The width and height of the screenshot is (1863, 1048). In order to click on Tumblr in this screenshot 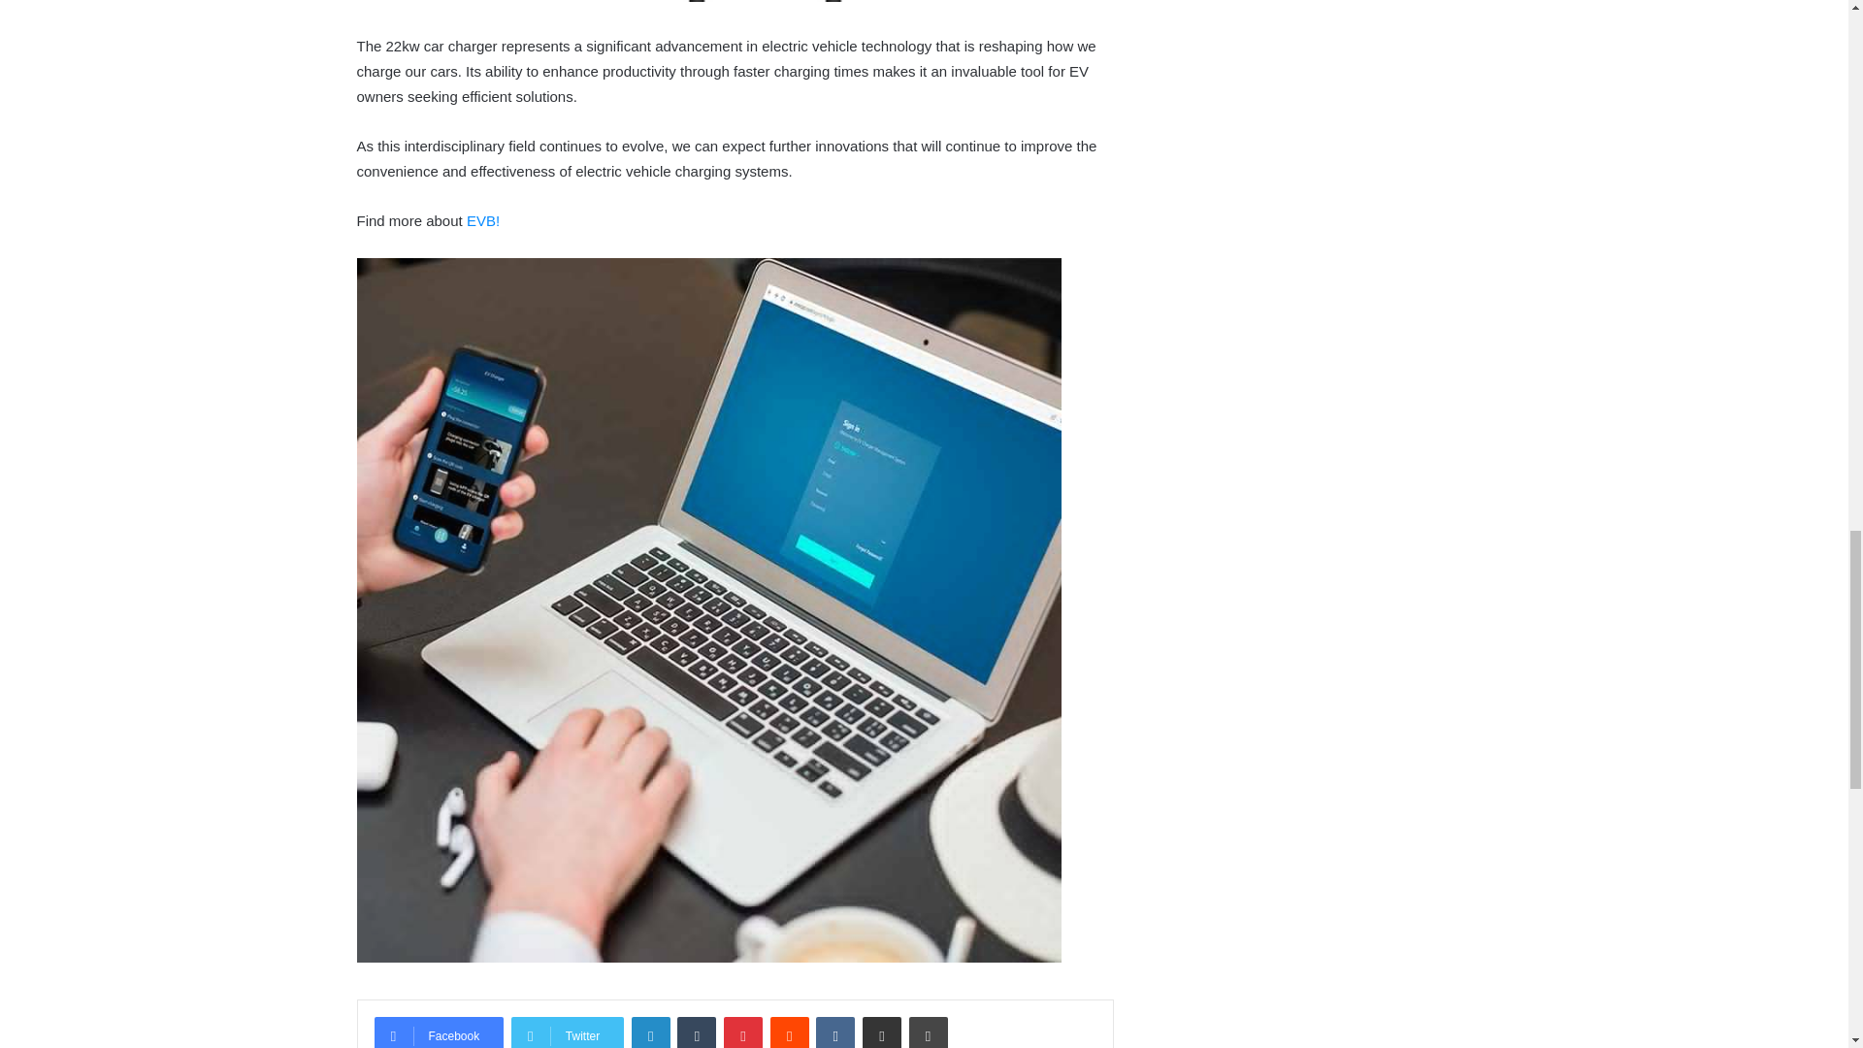, I will do `click(697, 1032)`.